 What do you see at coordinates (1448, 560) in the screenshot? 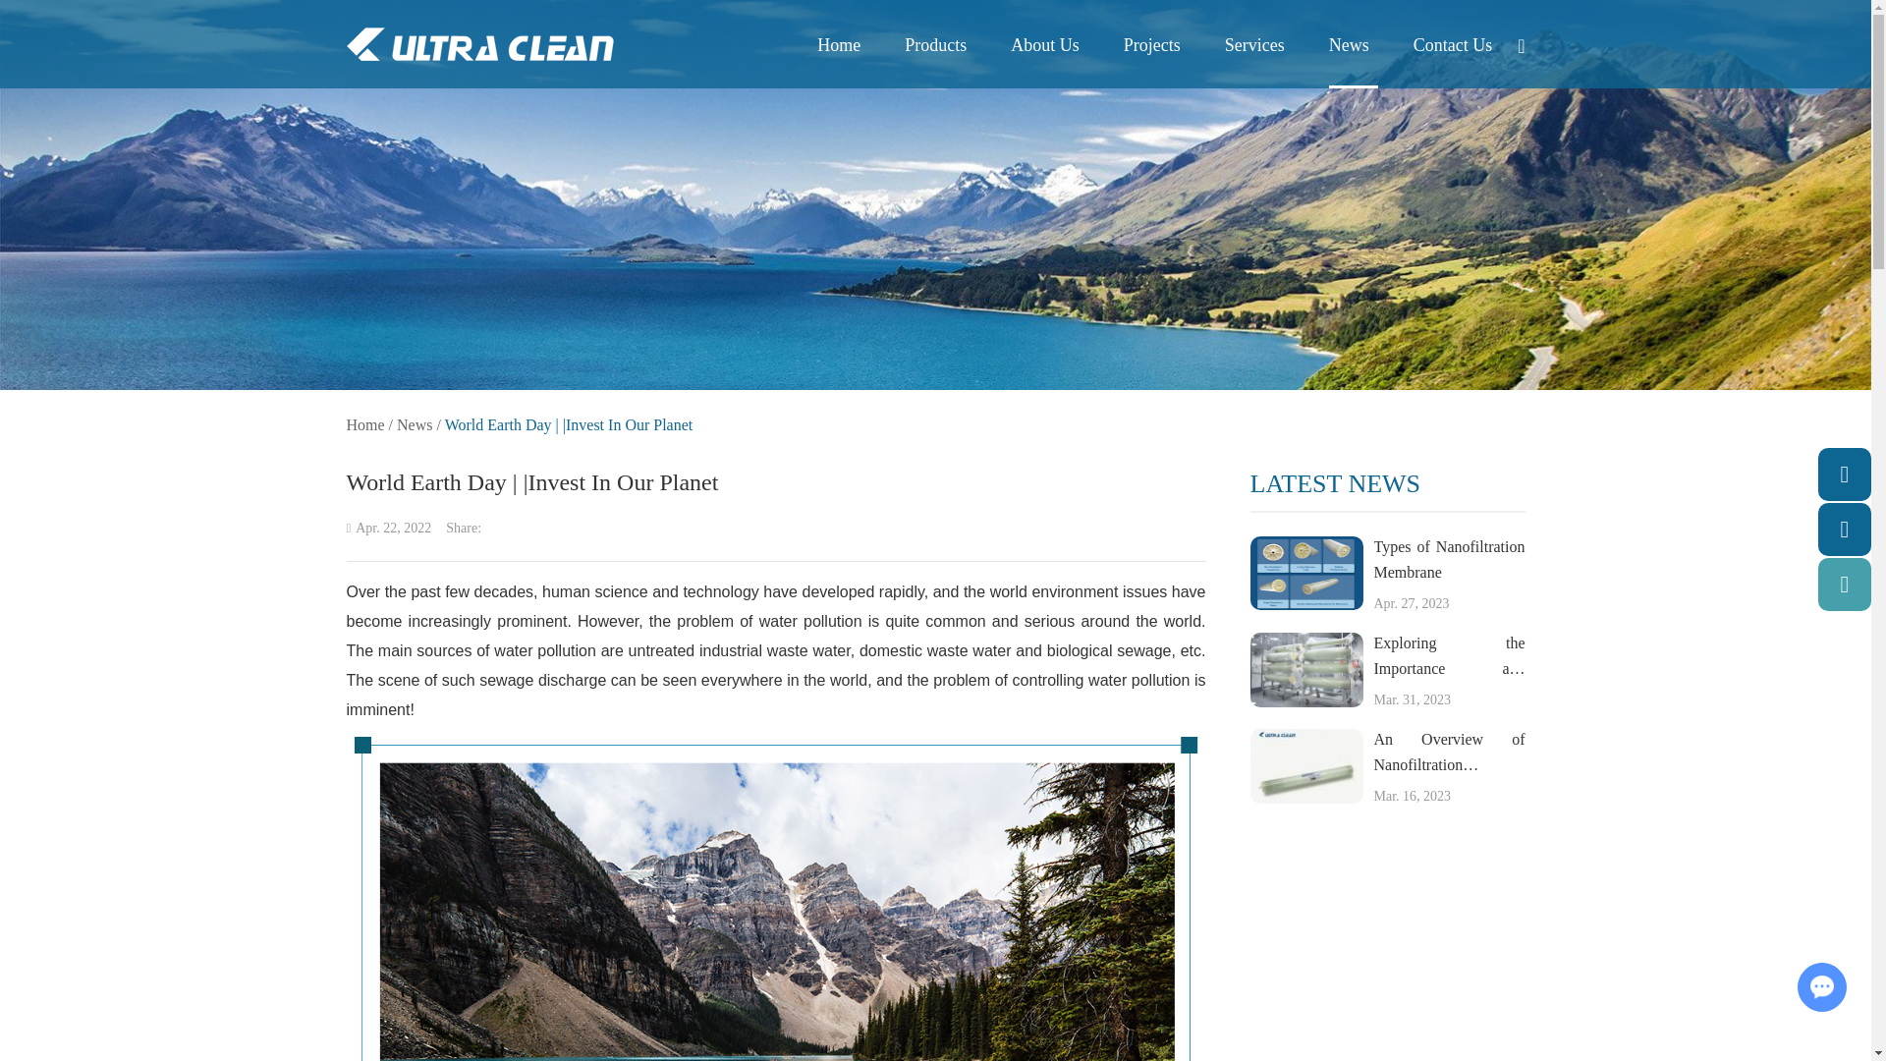
I see `Types of Nanofiltration Membrane` at bounding box center [1448, 560].